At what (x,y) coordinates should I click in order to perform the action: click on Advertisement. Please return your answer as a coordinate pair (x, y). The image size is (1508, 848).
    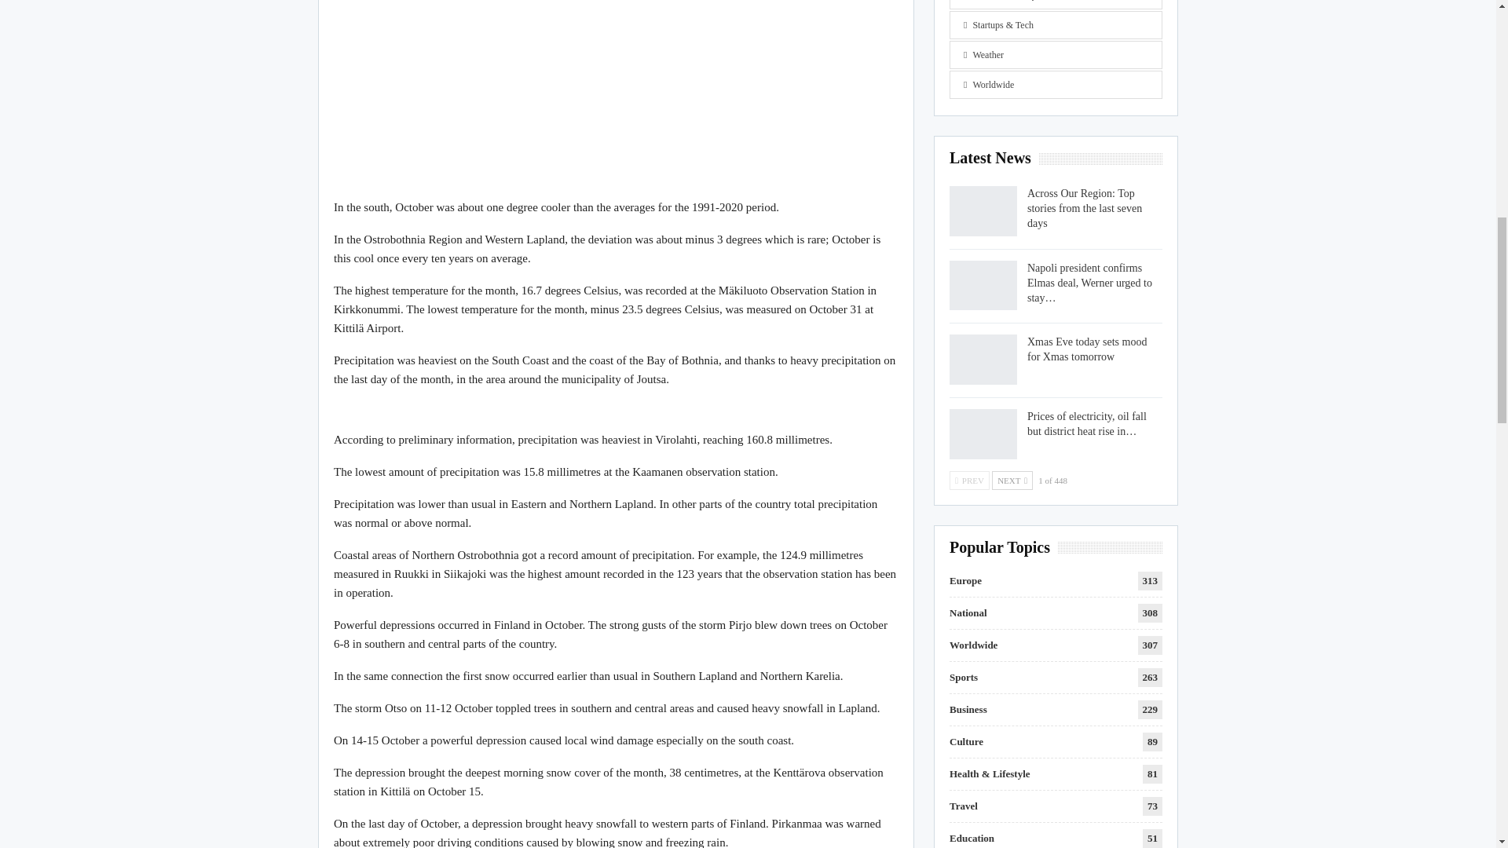
    Looking at the image, I should click on (616, 91).